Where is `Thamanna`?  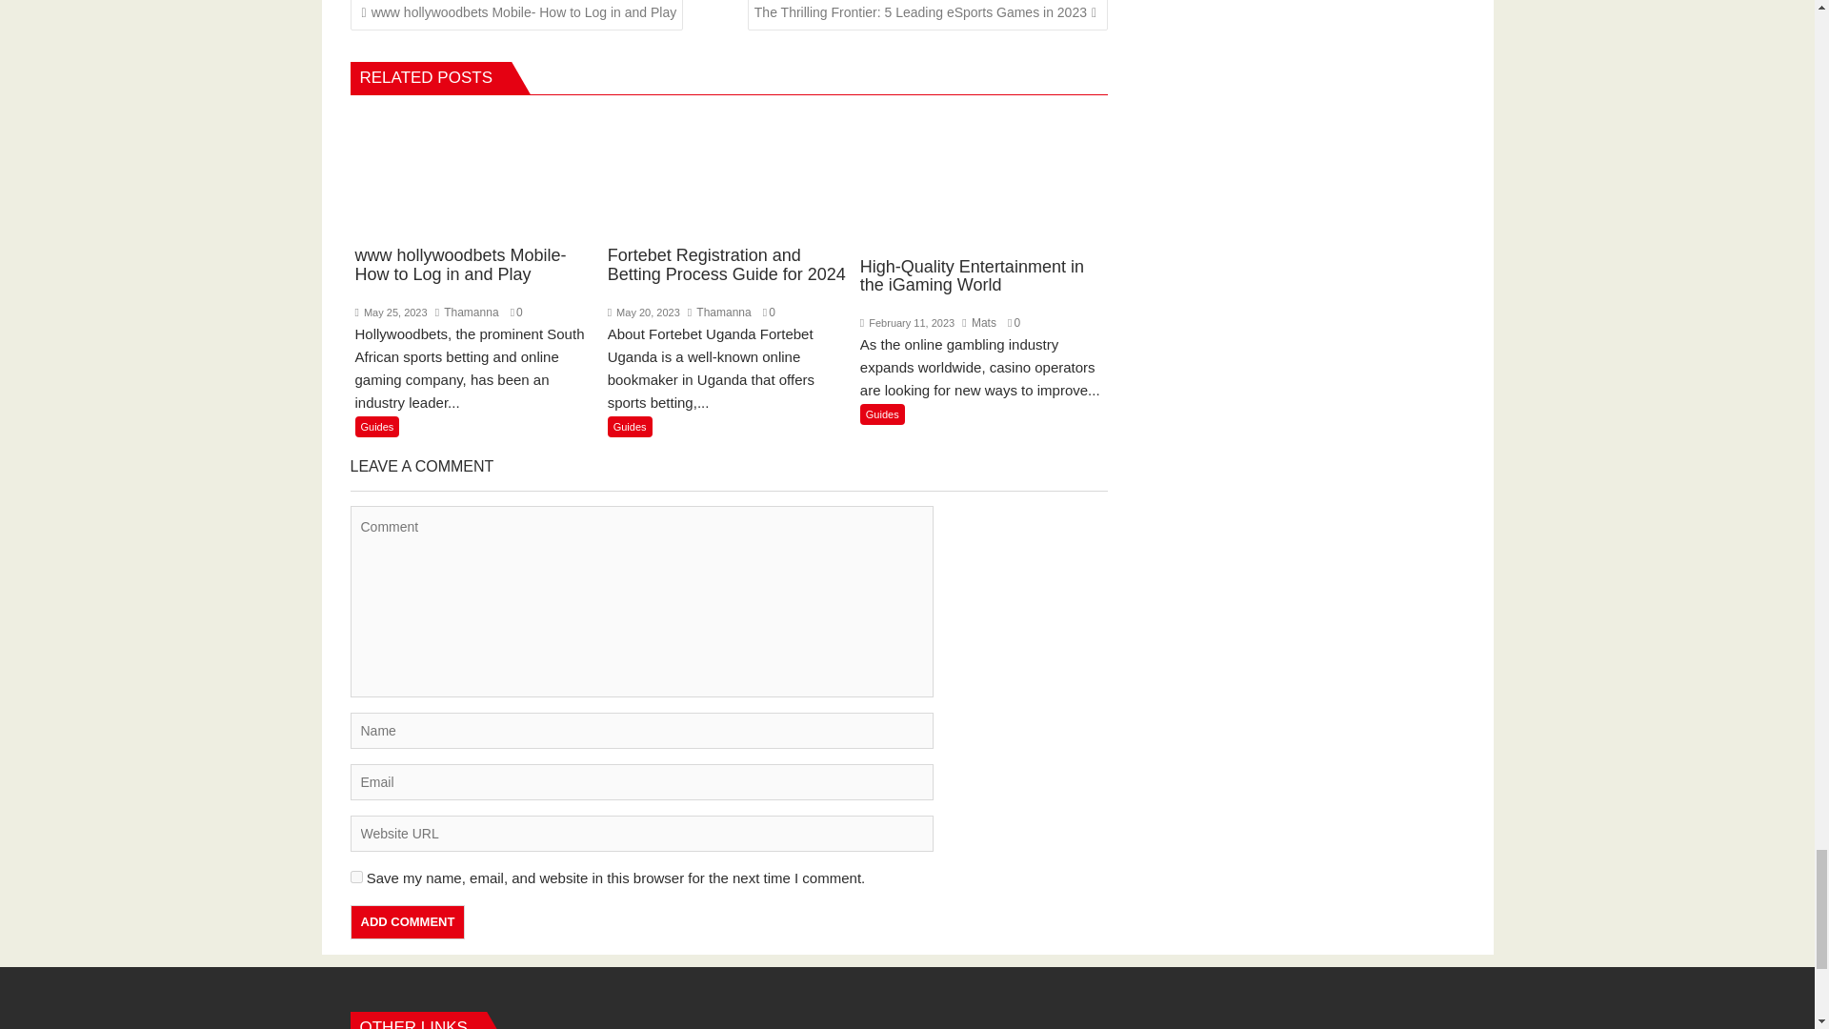 Thamanna is located at coordinates (467, 312).